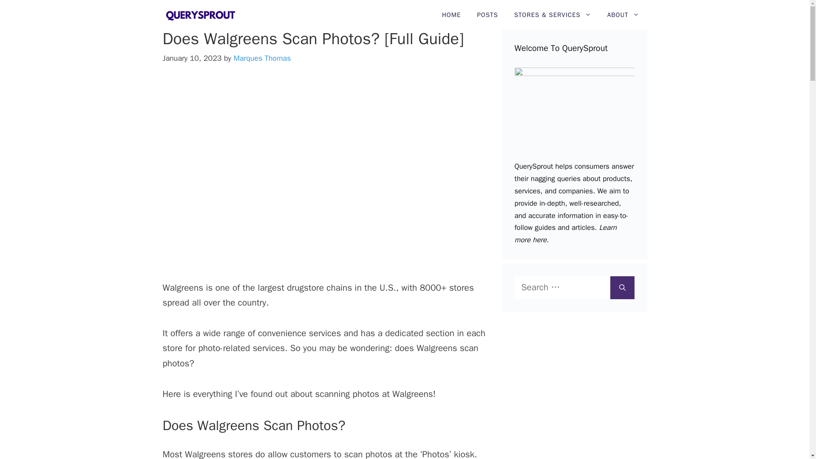 Image resolution: width=816 pixels, height=459 pixels. Describe the element at coordinates (565, 233) in the screenshot. I see `Learn more here` at that location.